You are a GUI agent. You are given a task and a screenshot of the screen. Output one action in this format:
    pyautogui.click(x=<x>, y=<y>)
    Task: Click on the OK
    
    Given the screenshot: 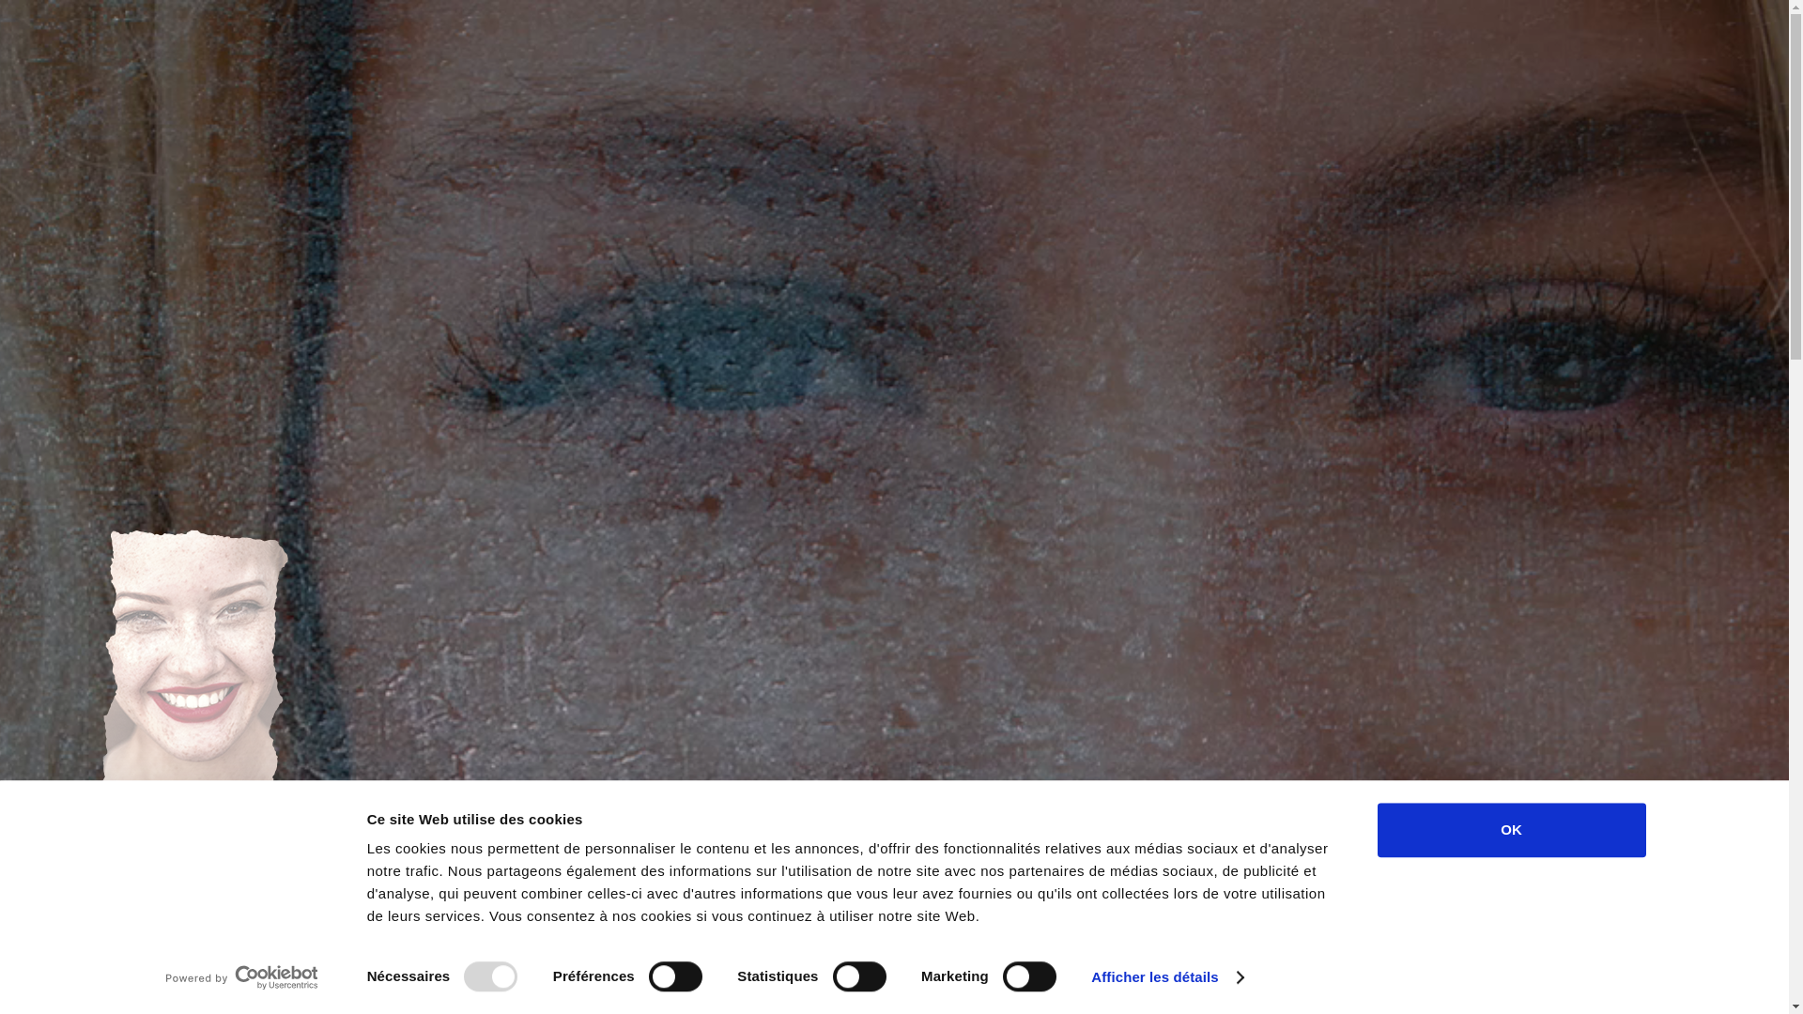 What is the action you would take?
    pyautogui.click(x=1511, y=830)
    